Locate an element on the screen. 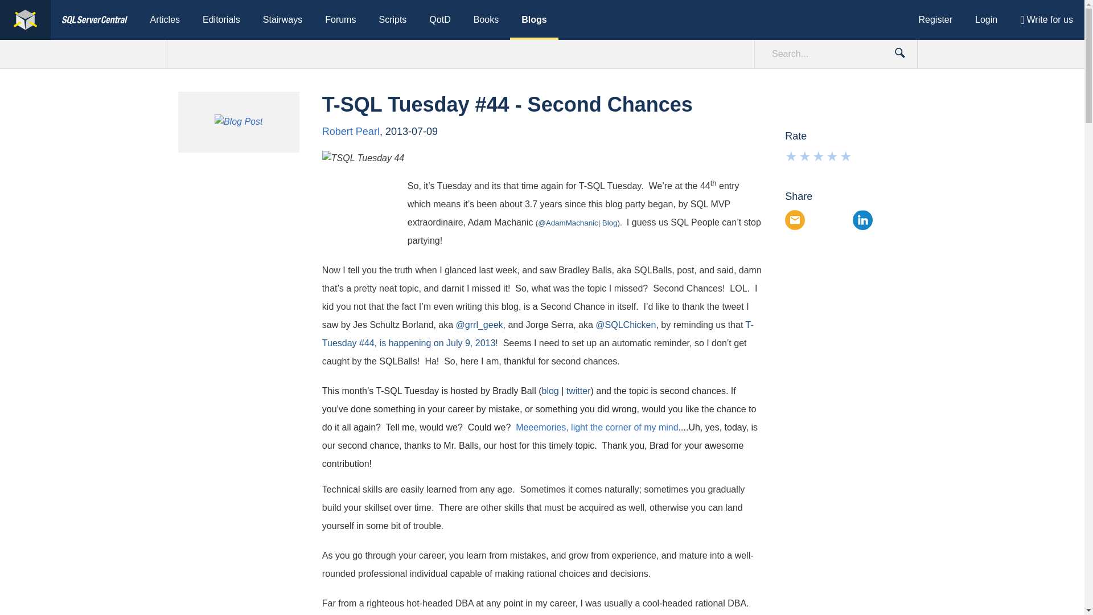 The height and width of the screenshot is (615, 1093). Email is located at coordinates (795, 220).